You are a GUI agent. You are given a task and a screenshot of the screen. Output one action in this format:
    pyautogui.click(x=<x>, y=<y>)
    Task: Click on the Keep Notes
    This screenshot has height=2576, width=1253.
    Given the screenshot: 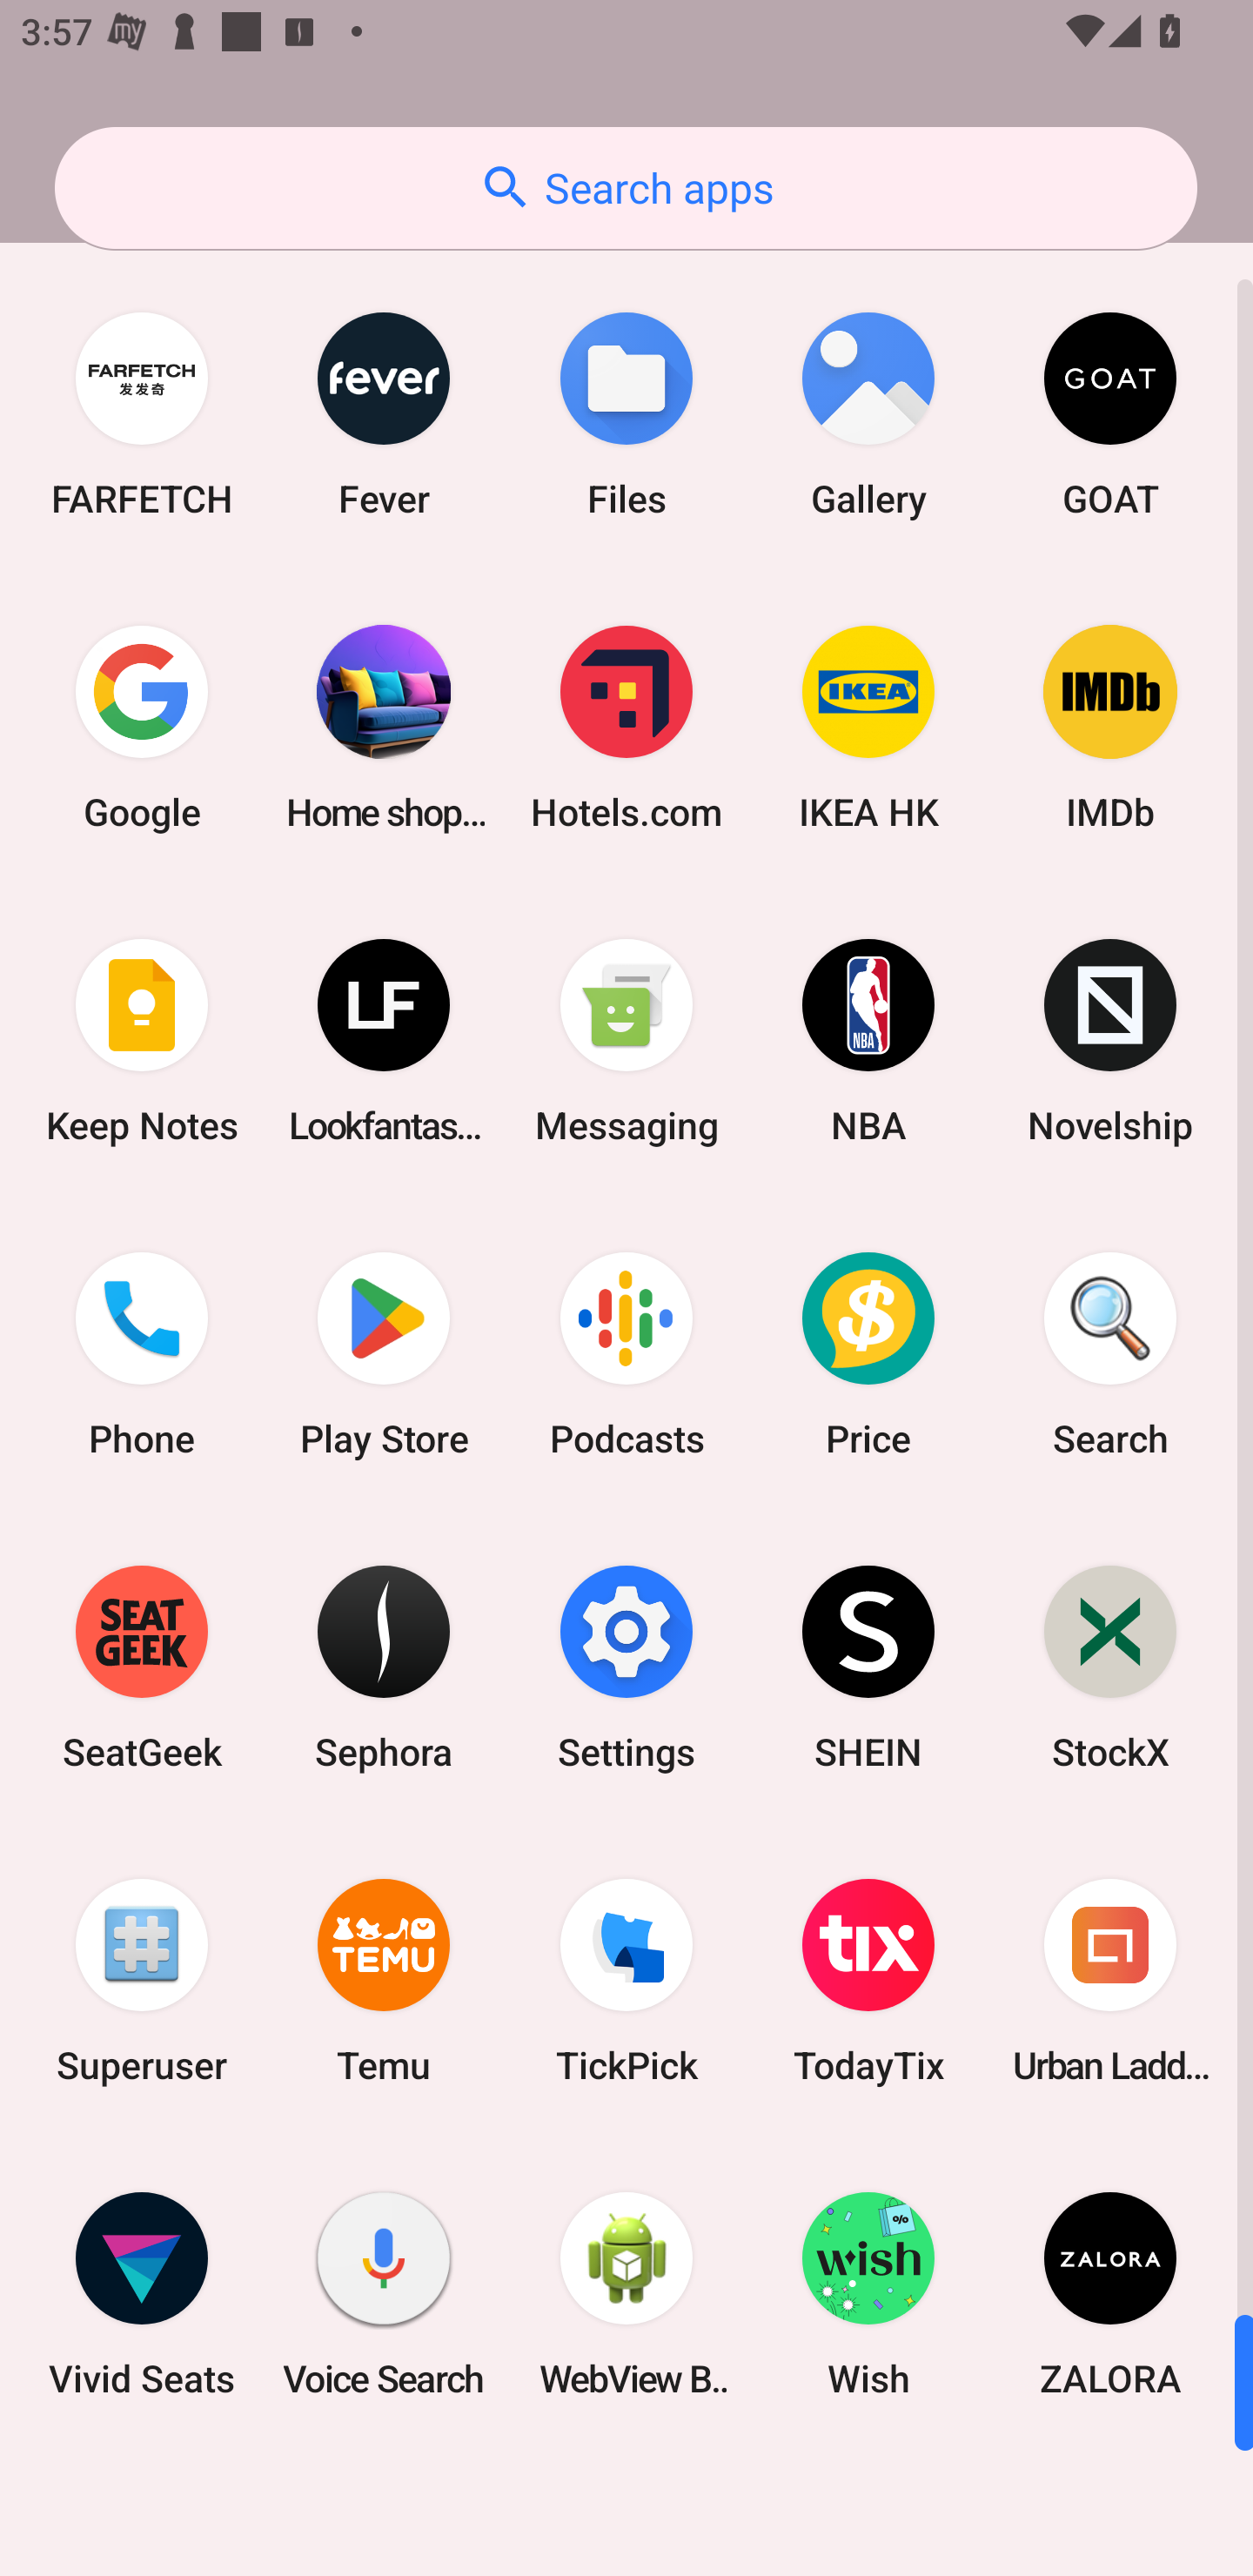 What is the action you would take?
    pyautogui.click(x=142, y=1041)
    